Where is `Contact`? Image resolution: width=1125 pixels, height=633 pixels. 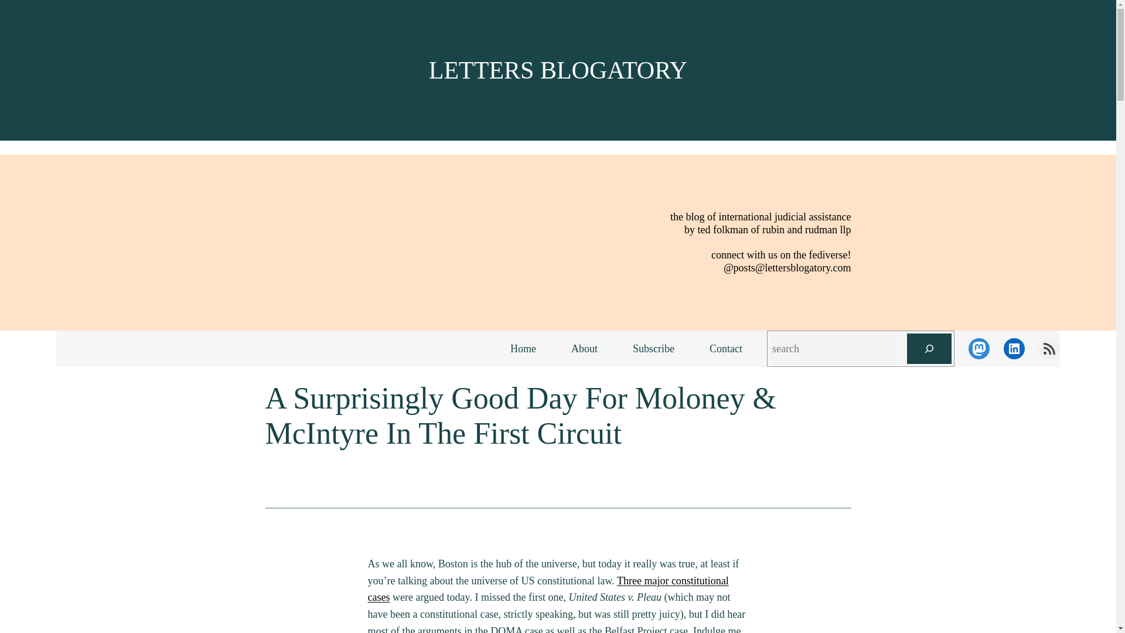
Contact is located at coordinates (725, 349).